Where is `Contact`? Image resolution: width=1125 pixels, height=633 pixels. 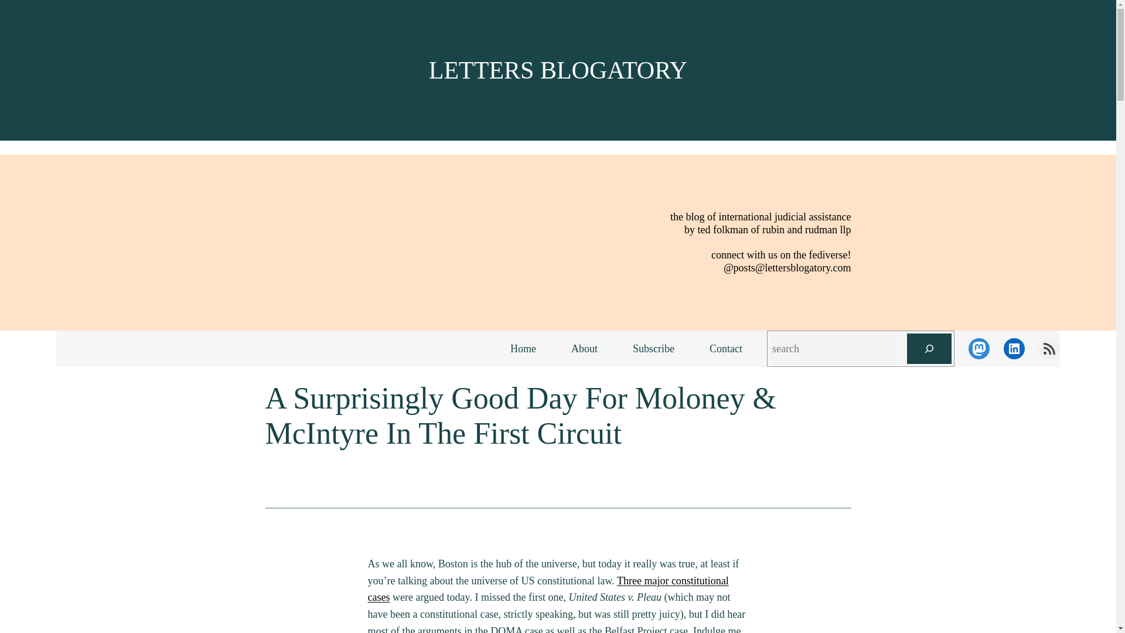
Contact is located at coordinates (725, 349).